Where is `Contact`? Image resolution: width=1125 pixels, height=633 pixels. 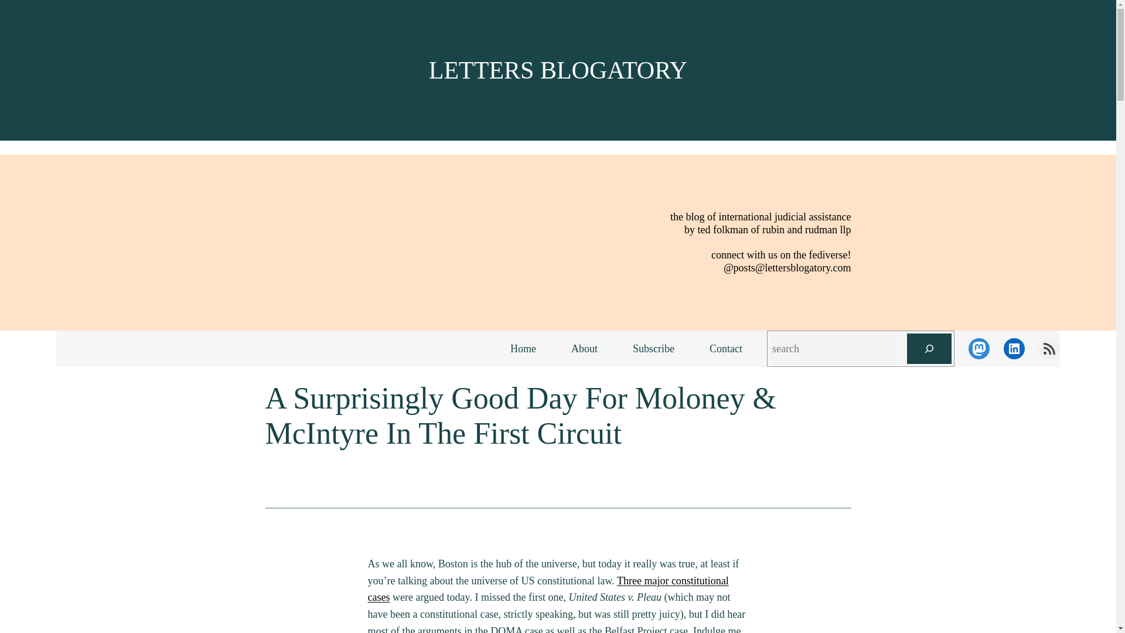
Contact is located at coordinates (725, 349).